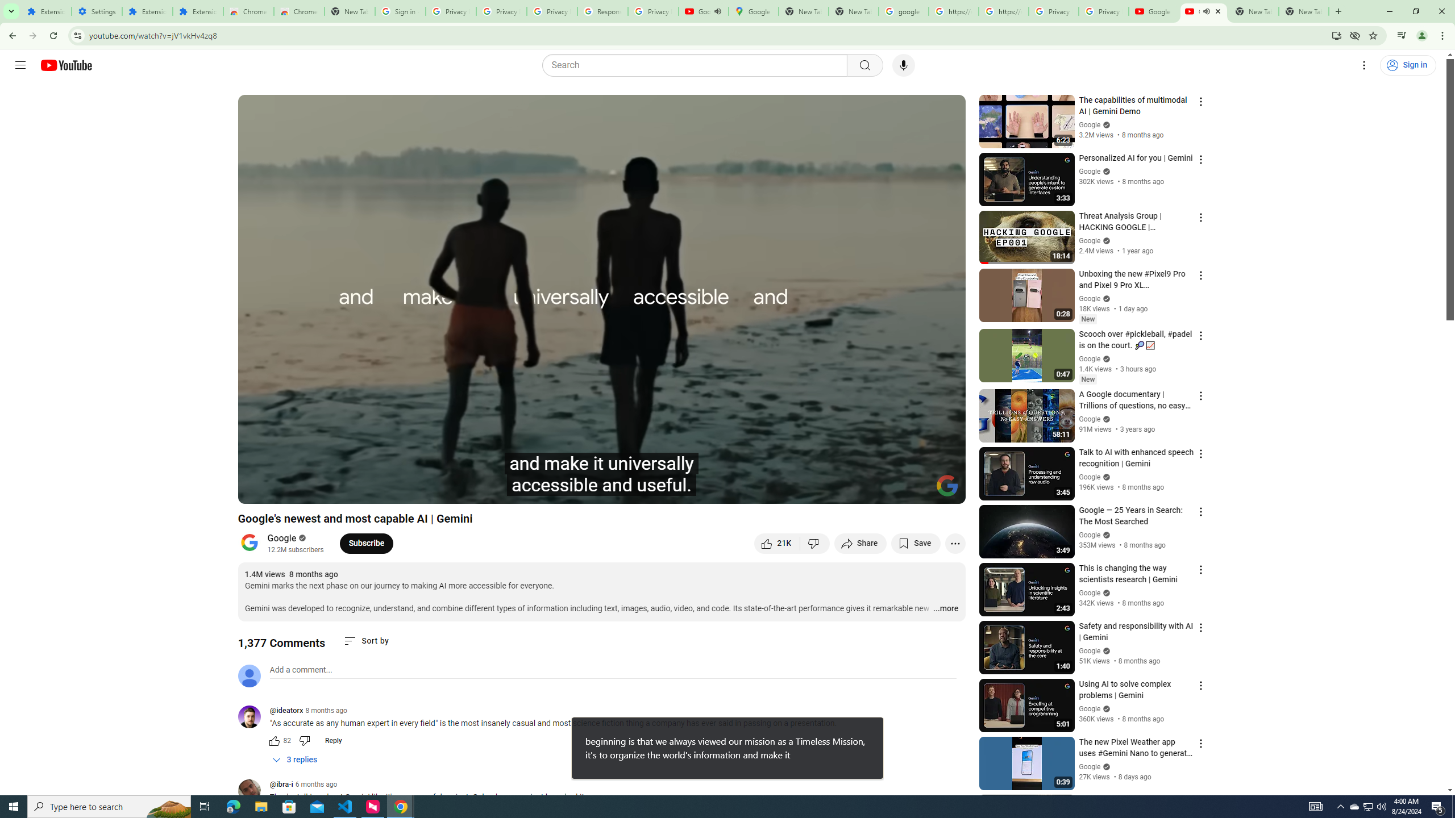  I want to click on Settings, so click(1364, 65).